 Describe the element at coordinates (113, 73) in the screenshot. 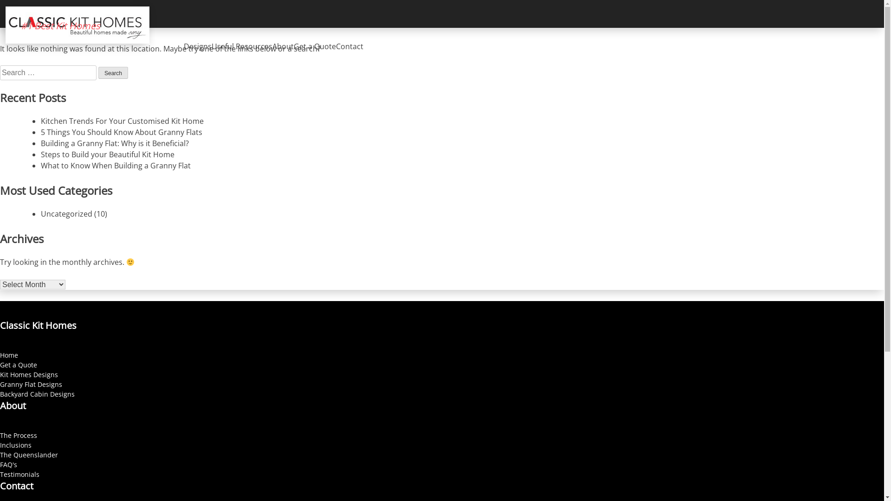

I see `Search` at that location.